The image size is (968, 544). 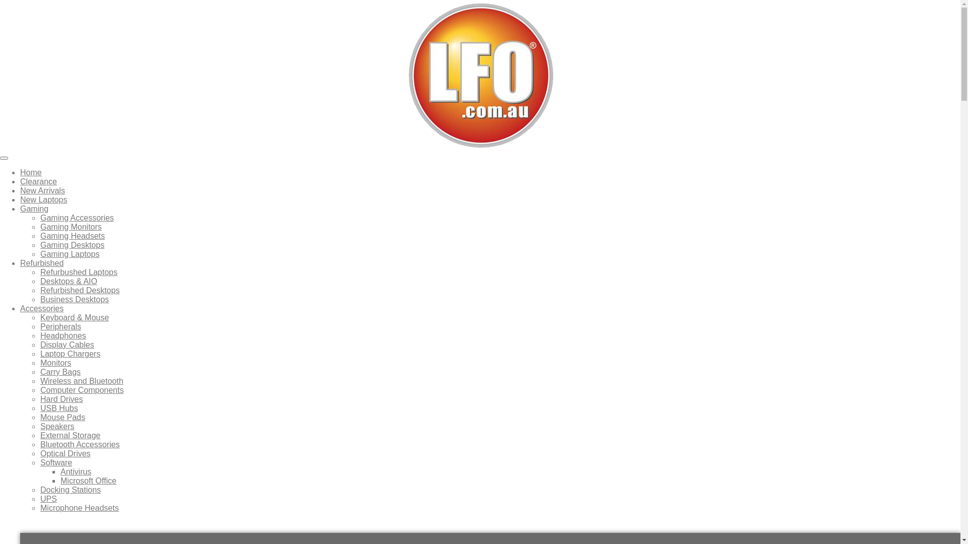 I want to click on Optical Drives, so click(x=66, y=453).